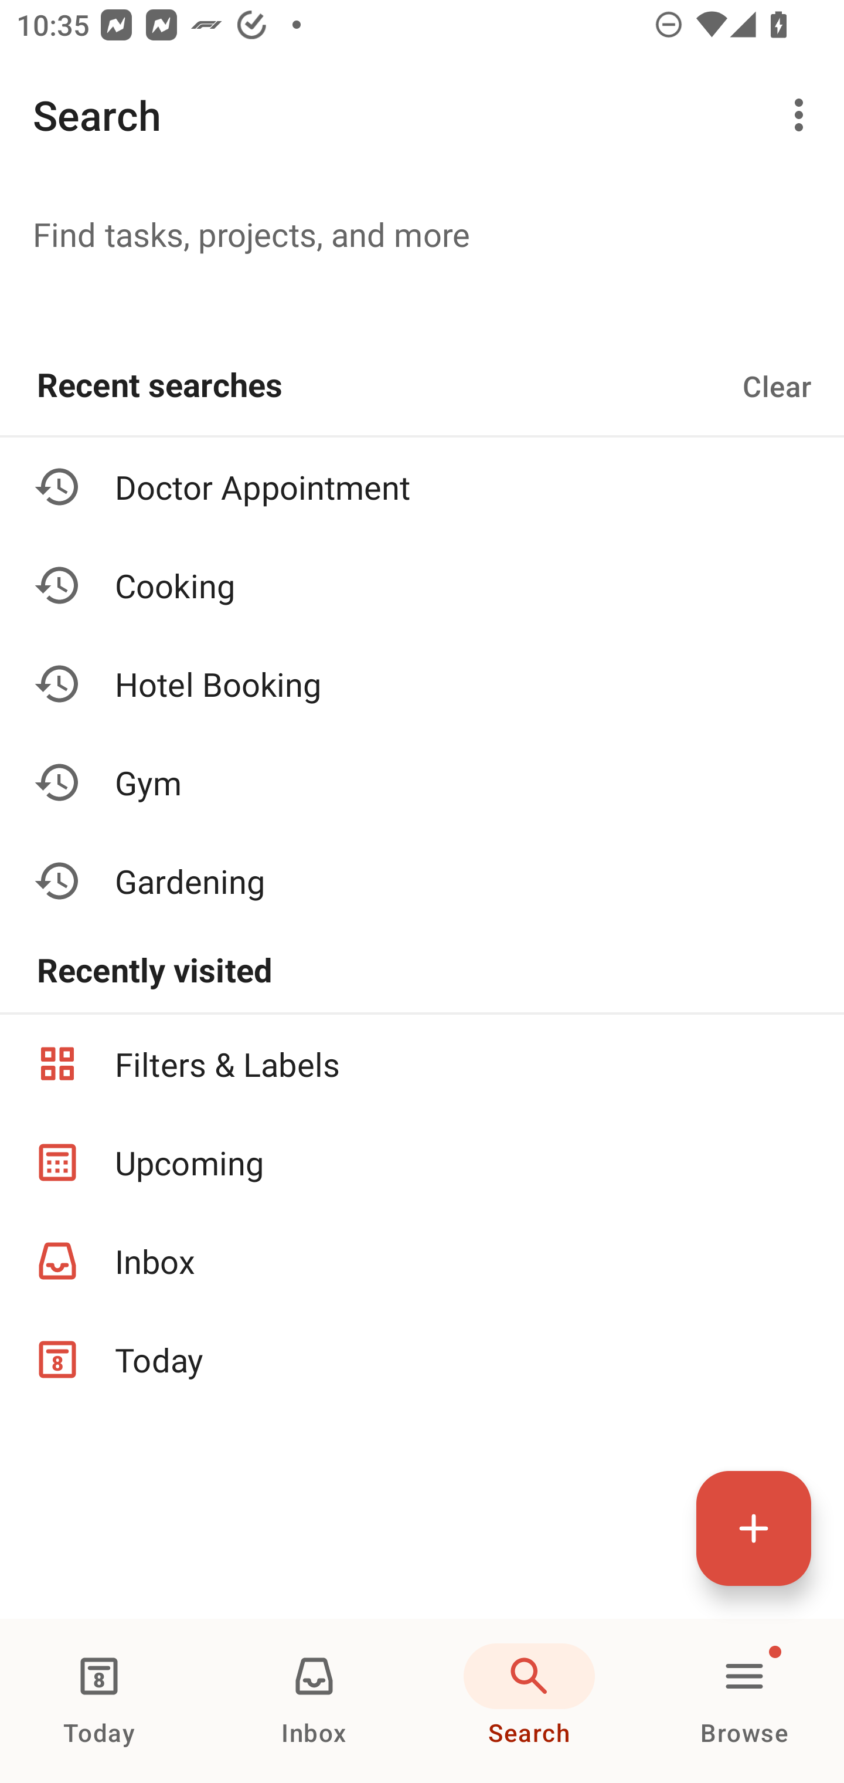 The height and width of the screenshot is (1783, 844). What do you see at coordinates (422, 684) in the screenshot?
I see `Hotel Booking` at bounding box center [422, 684].